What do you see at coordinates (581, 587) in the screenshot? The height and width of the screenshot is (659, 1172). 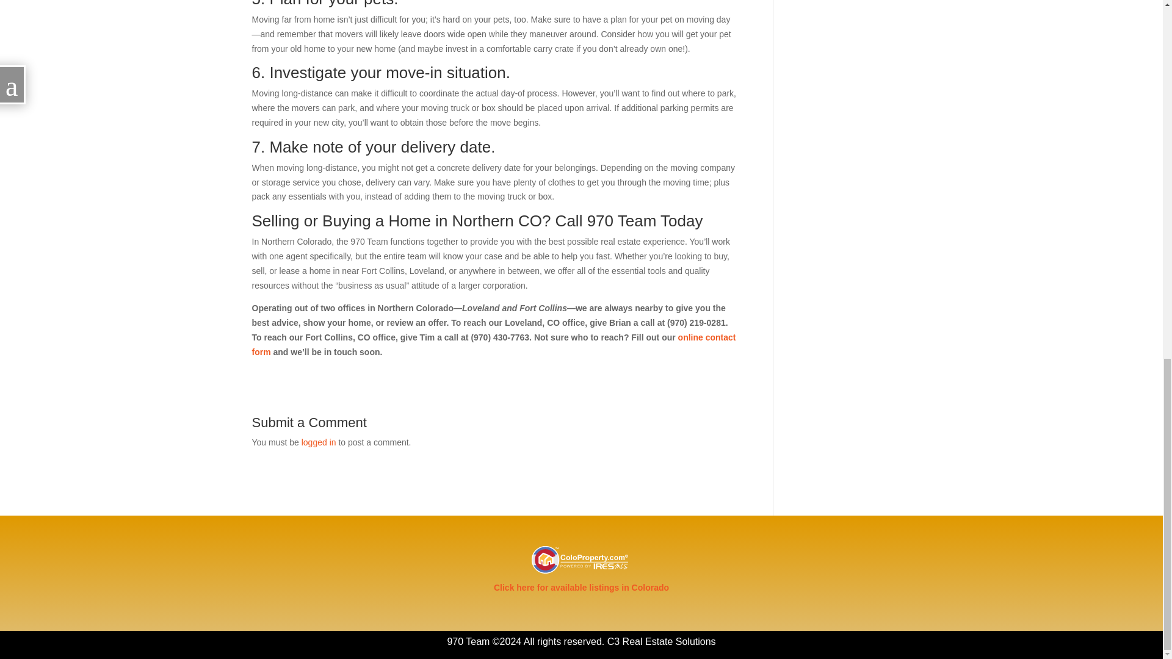 I see `Click here for available listings in Colorado` at bounding box center [581, 587].